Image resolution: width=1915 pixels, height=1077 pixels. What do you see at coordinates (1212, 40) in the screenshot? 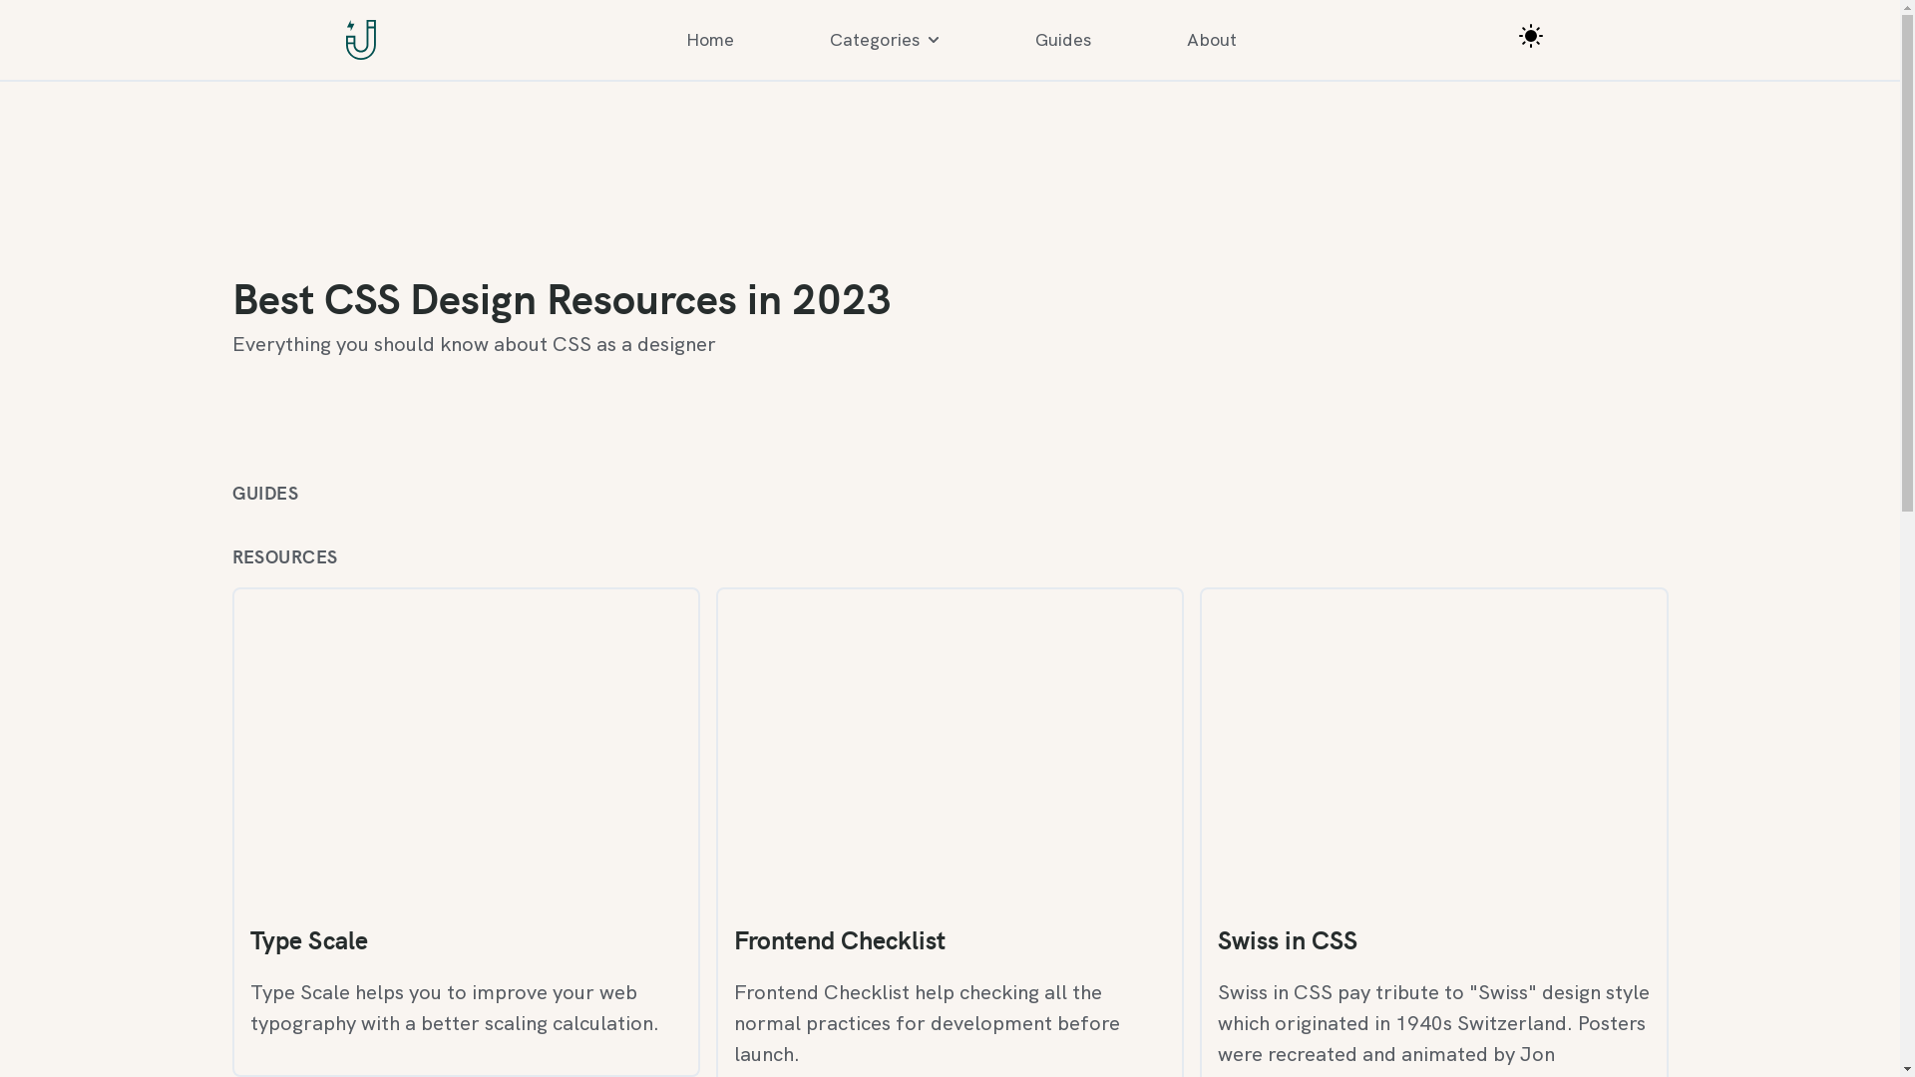
I see `About` at bounding box center [1212, 40].